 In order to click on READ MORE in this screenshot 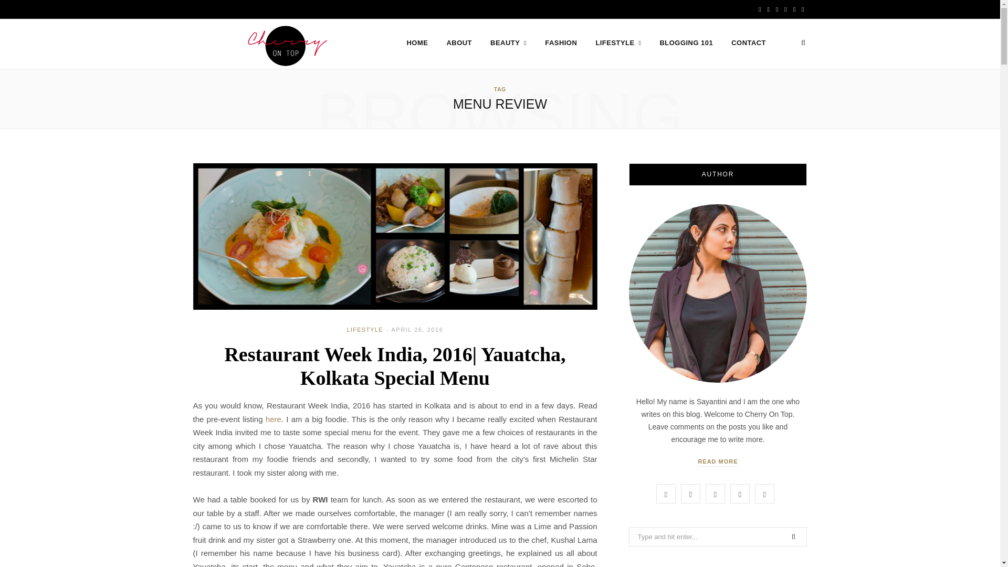, I will do `click(717, 462)`.